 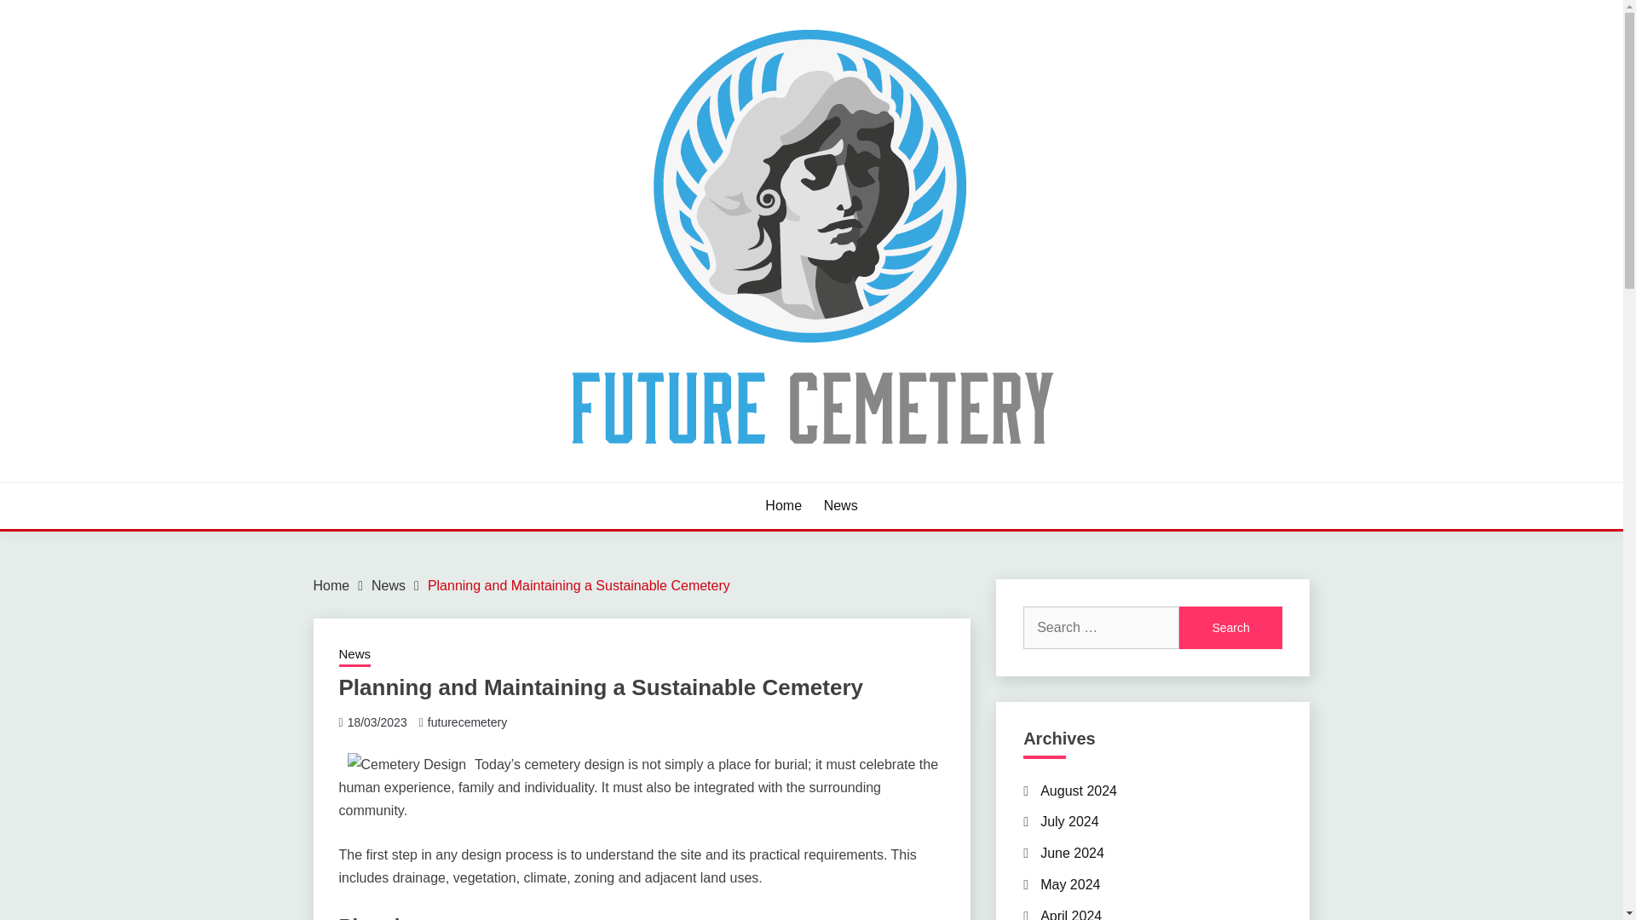 I want to click on July 2024, so click(x=1070, y=821).